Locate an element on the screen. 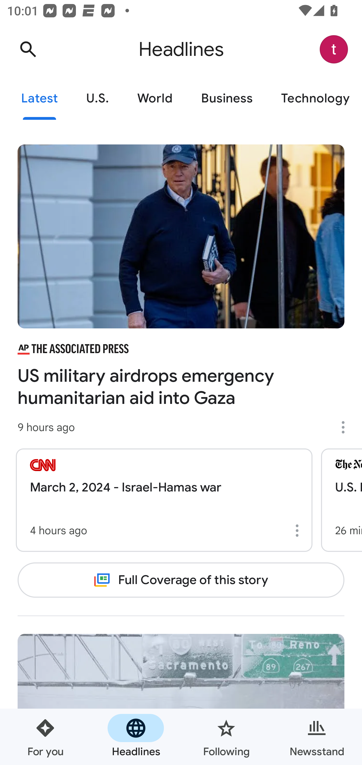  For you is located at coordinates (45, 737).